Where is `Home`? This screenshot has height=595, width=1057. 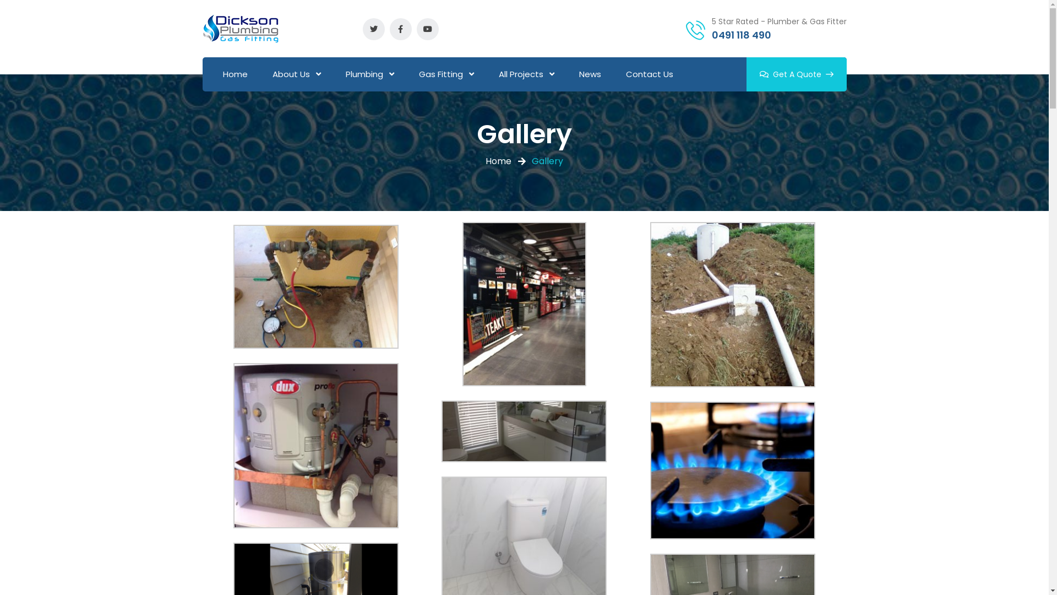
Home is located at coordinates (236, 75).